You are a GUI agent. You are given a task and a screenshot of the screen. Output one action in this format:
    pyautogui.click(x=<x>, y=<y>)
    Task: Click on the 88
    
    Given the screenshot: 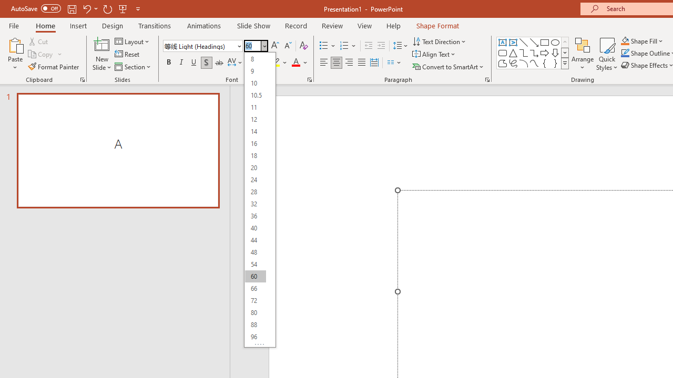 What is the action you would take?
    pyautogui.click(x=255, y=324)
    